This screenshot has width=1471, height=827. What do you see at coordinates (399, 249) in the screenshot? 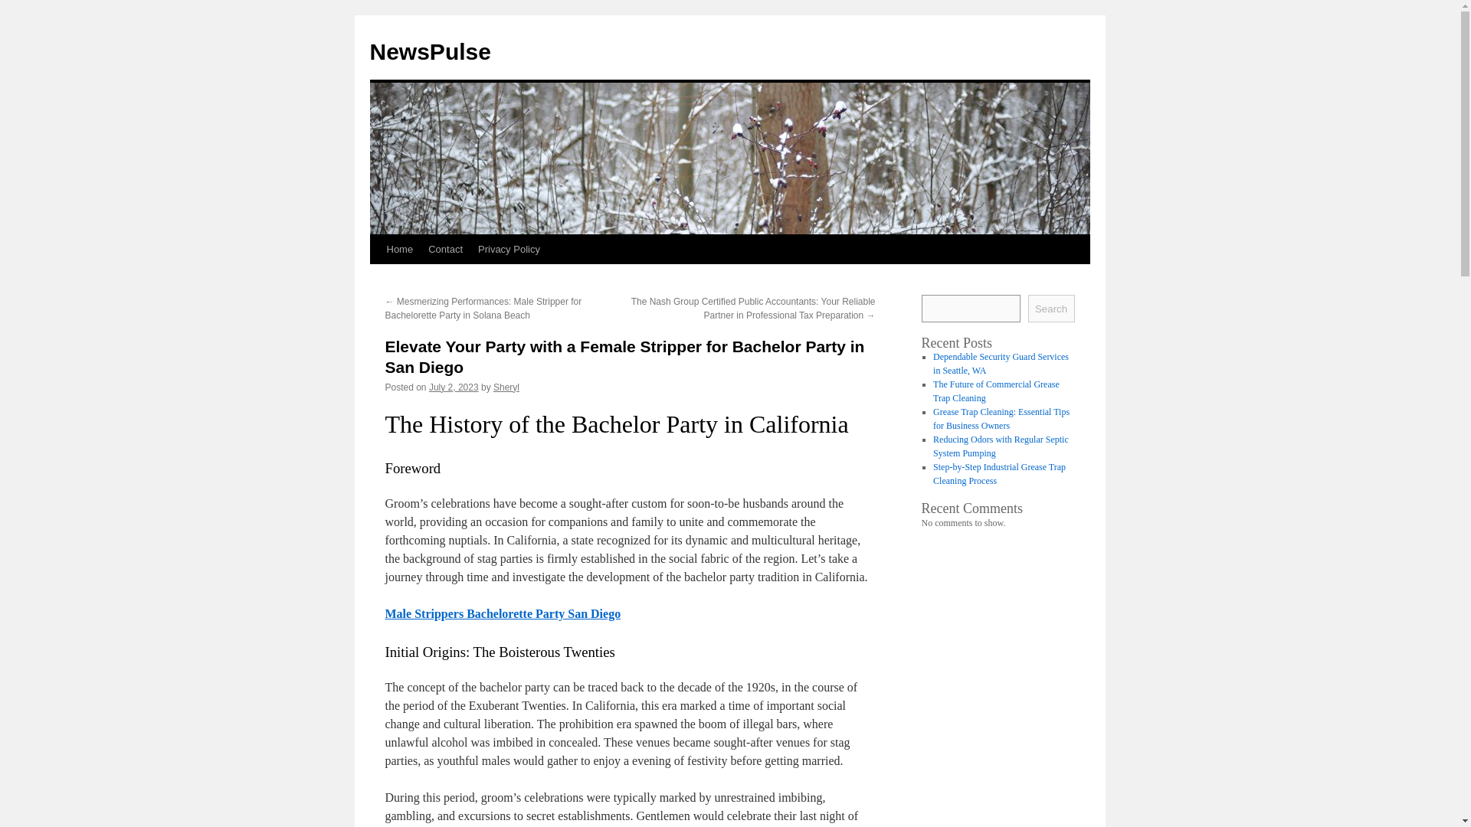
I see `Home` at bounding box center [399, 249].